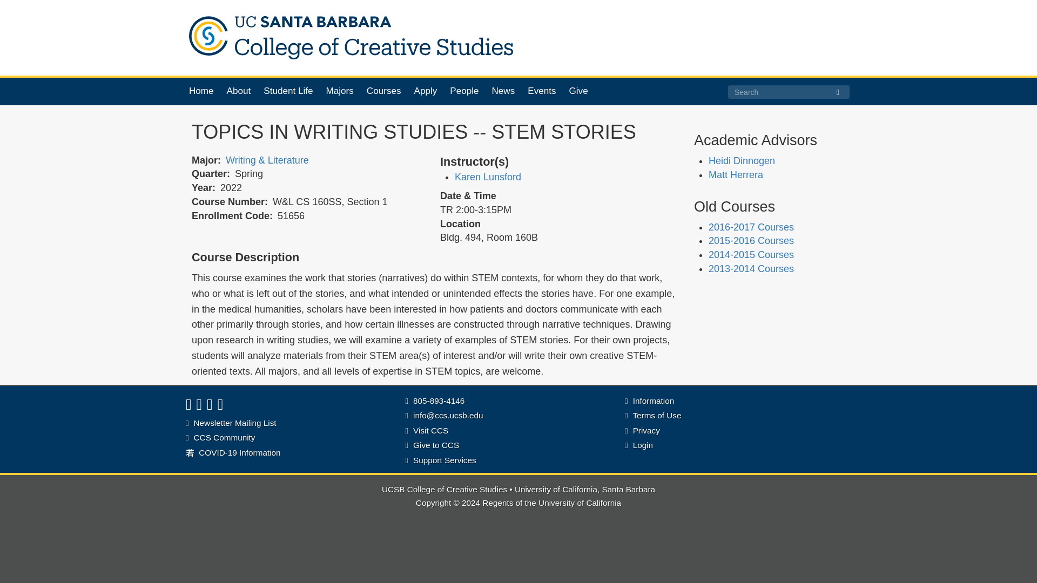 The width and height of the screenshot is (1037, 583). I want to click on Home, so click(201, 91).